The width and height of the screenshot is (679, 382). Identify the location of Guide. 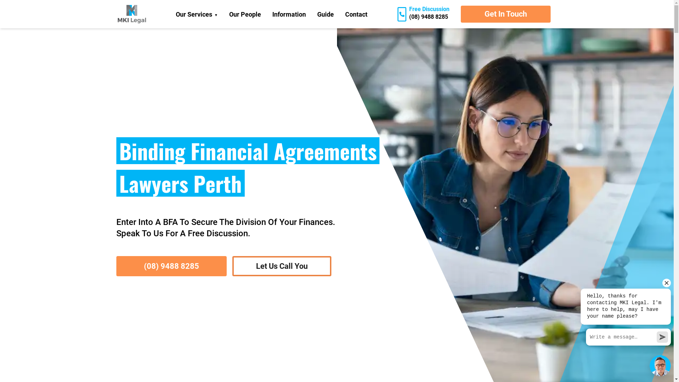
(325, 14).